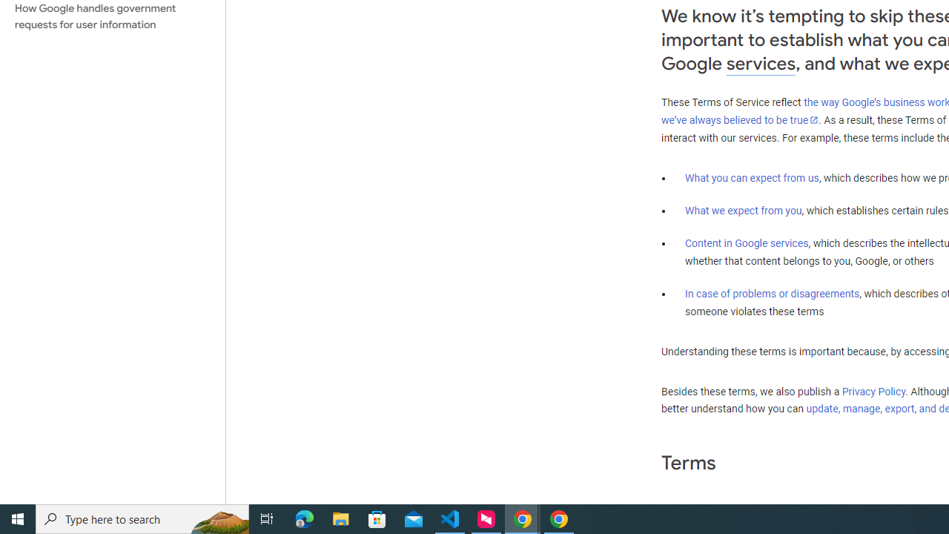 Image resolution: width=949 pixels, height=534 pixels. I want to click on What we expect from you, so click(743, 211).